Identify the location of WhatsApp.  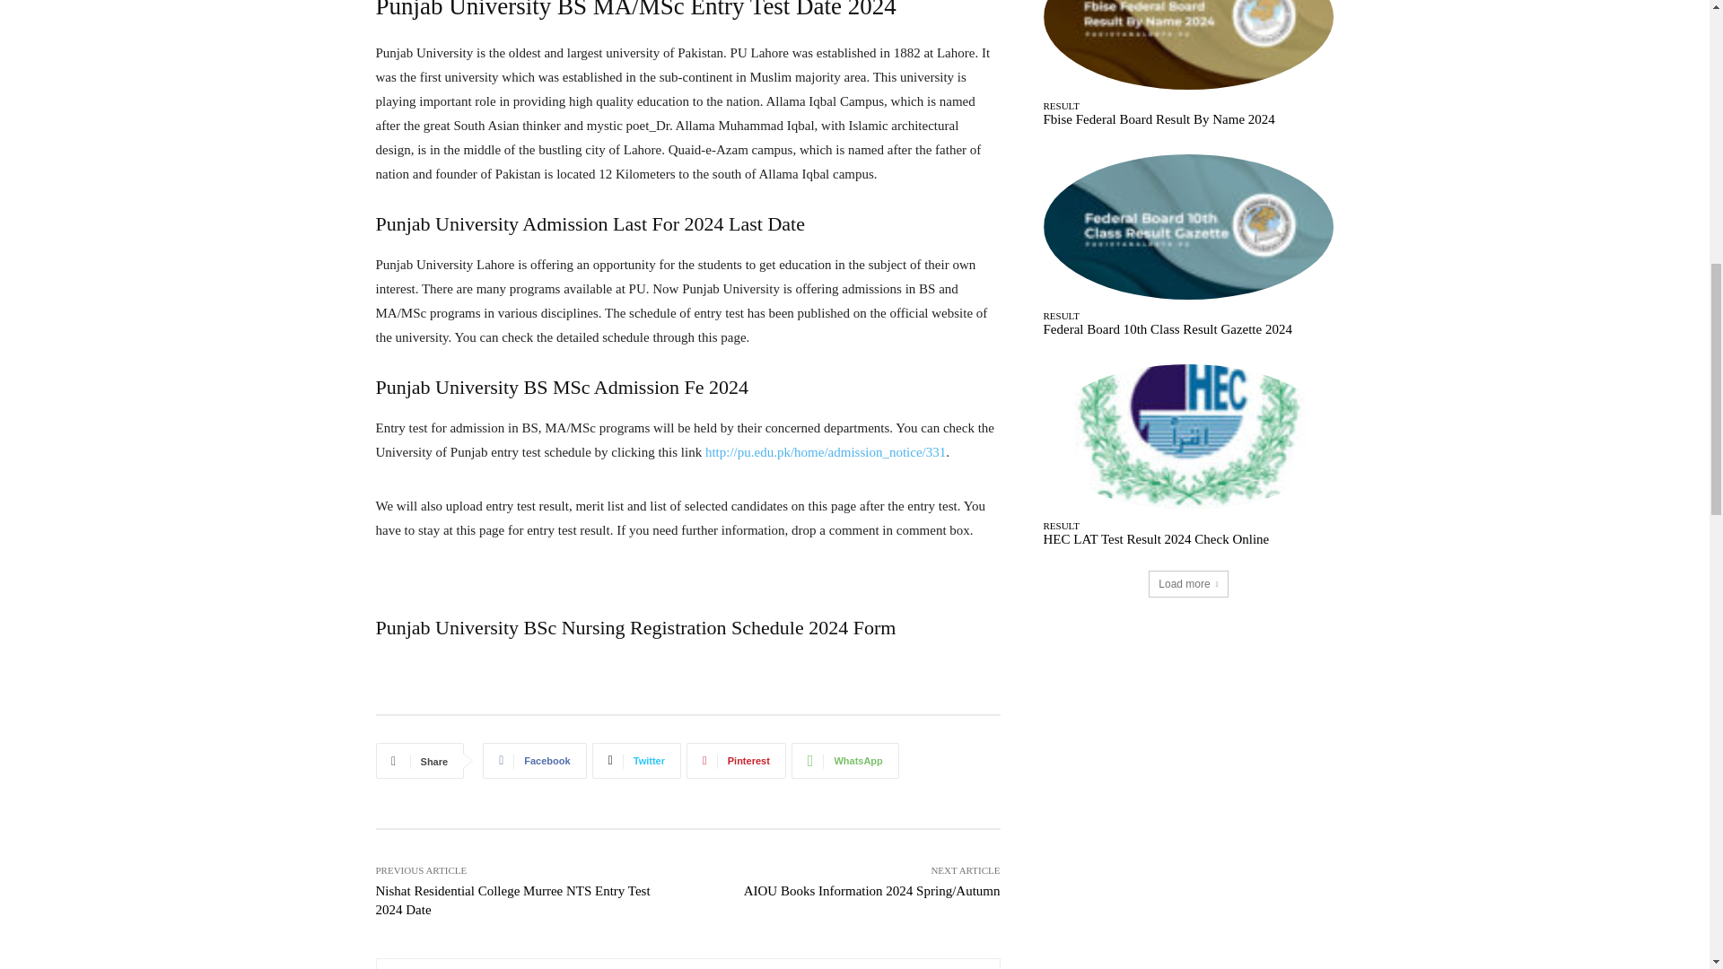
(845, 761).